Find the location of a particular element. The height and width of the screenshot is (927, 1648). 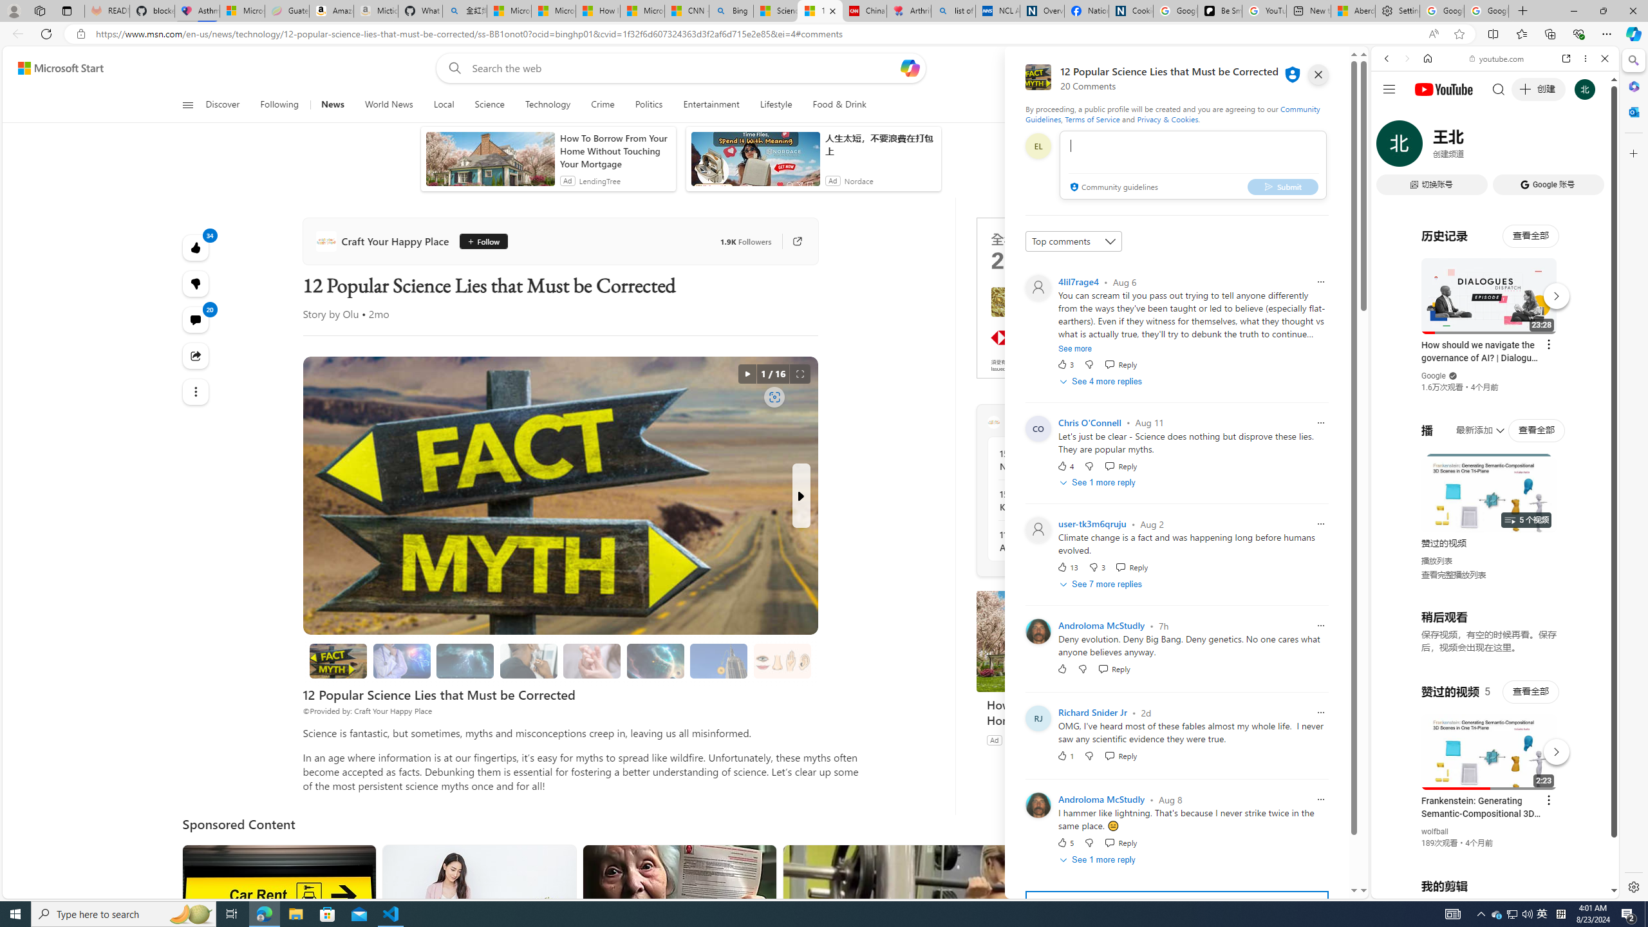

See 7 more replies is located at coordinates (1102, 585).